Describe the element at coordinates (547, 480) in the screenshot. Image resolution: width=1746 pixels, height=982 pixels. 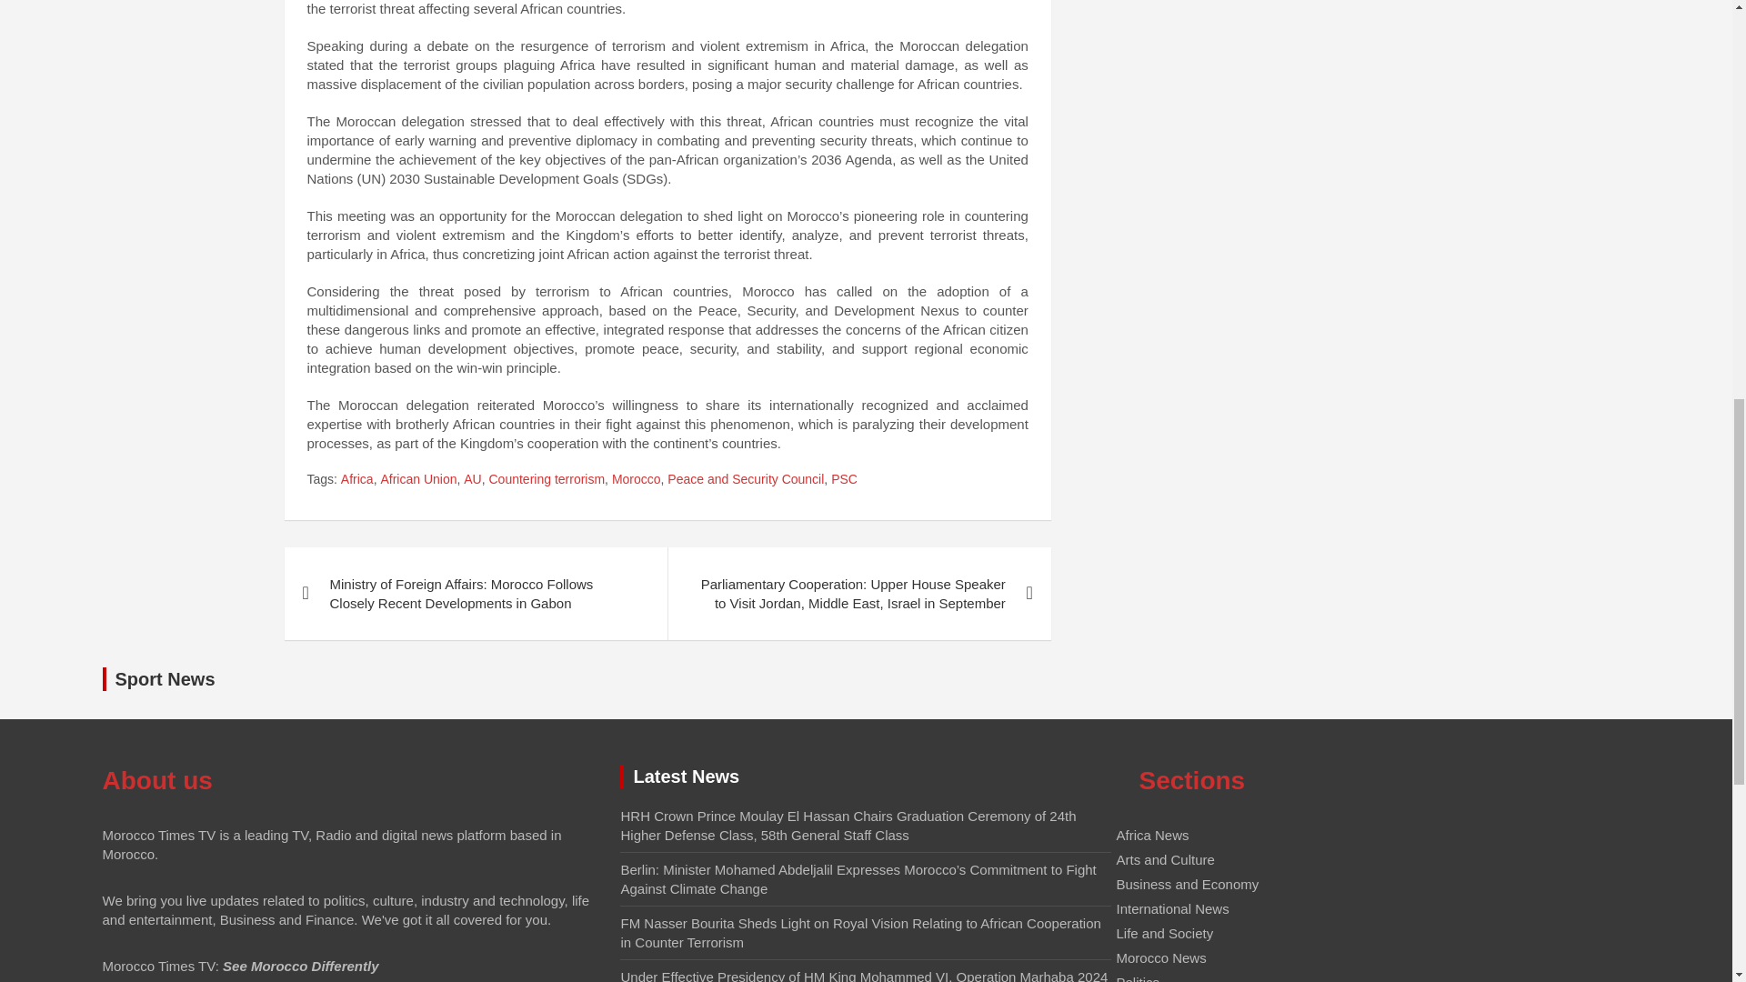
I see `Countering terrorism` at that location.